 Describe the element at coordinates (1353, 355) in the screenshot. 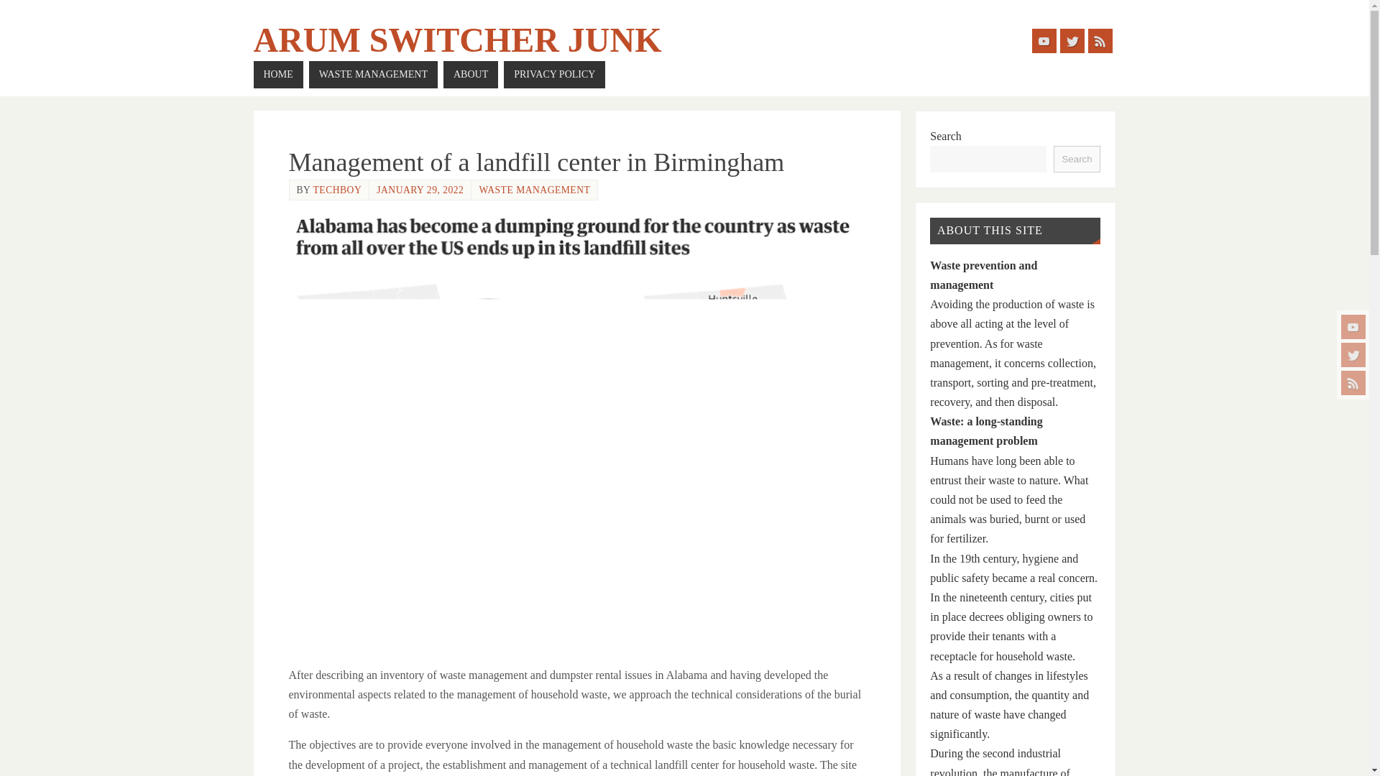

I see `Twitter` at that location.